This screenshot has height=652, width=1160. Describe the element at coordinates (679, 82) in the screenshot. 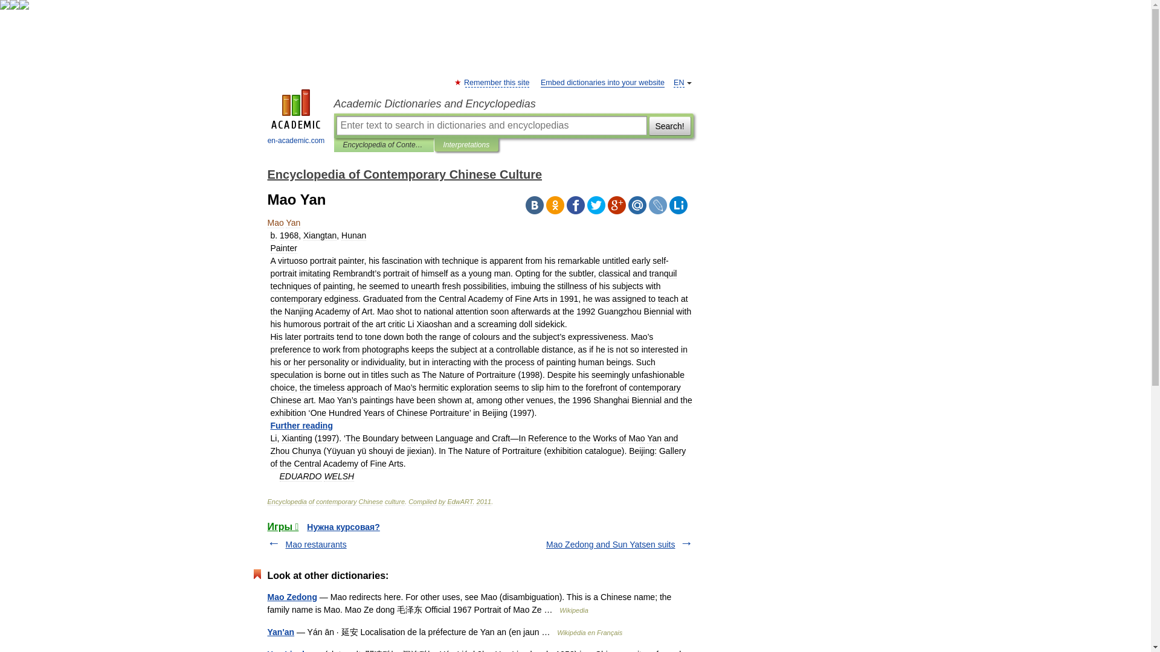

I see `EN` at that location.